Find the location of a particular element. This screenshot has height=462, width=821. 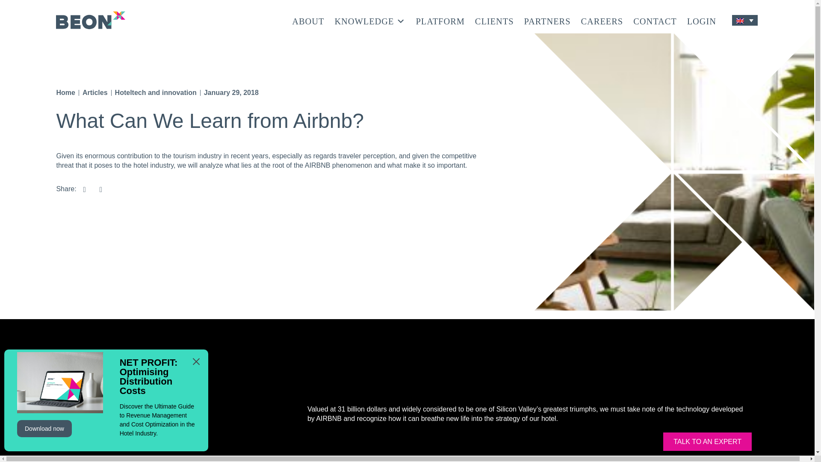

Popup CTA is located at coordinates (106, 400).